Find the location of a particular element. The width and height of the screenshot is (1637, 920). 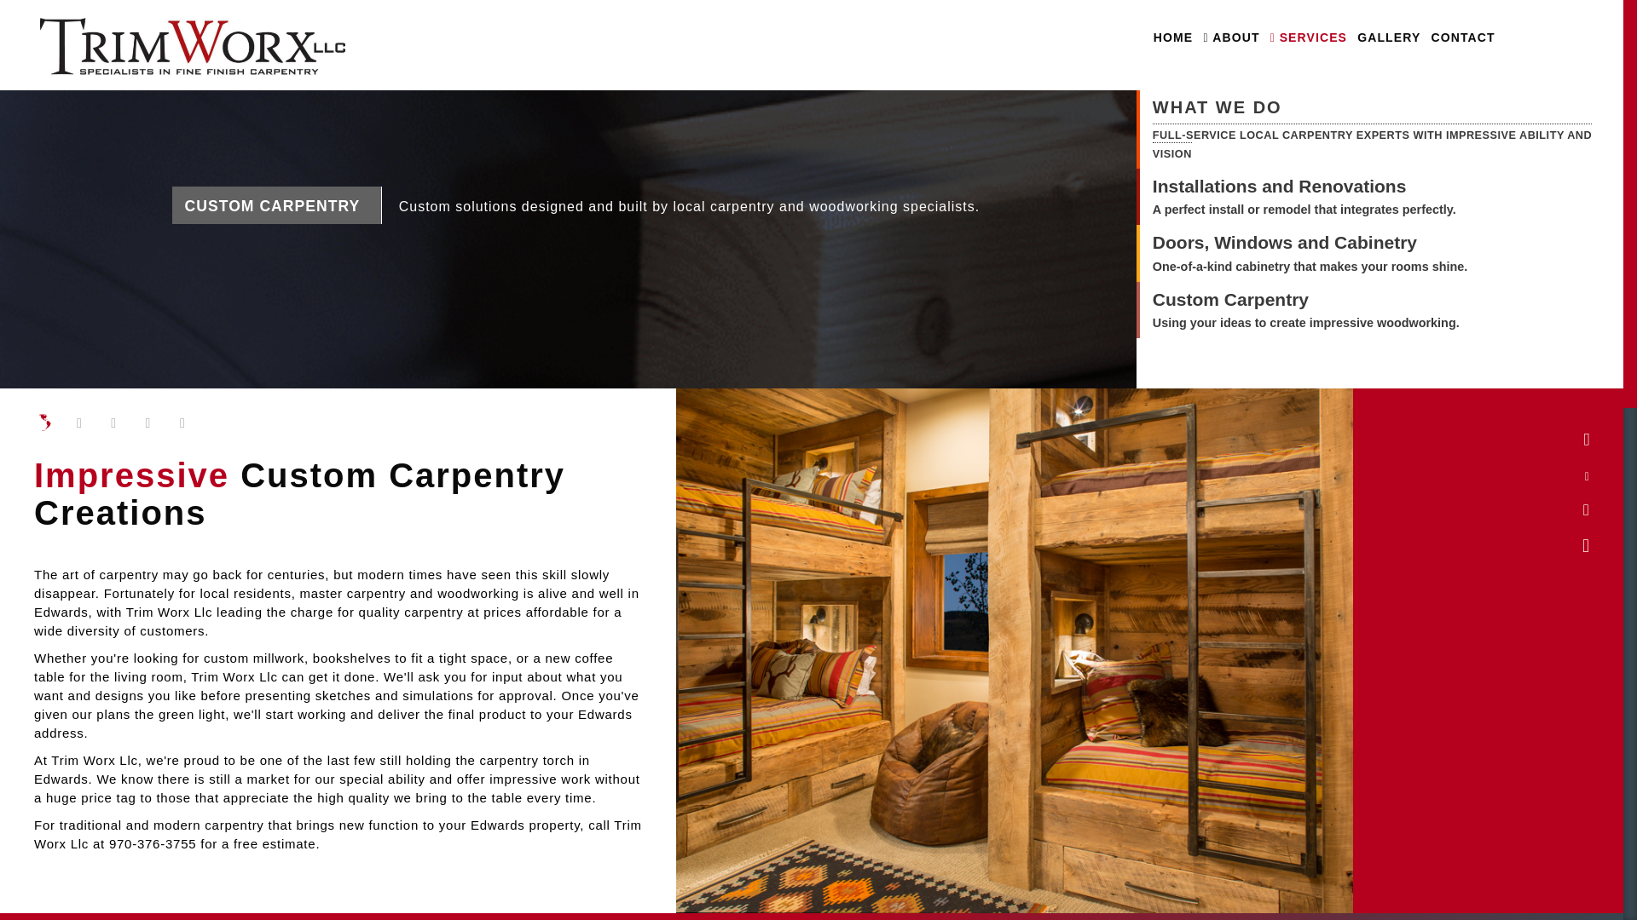

 ABOUT is located at coordinates (1231, 37).